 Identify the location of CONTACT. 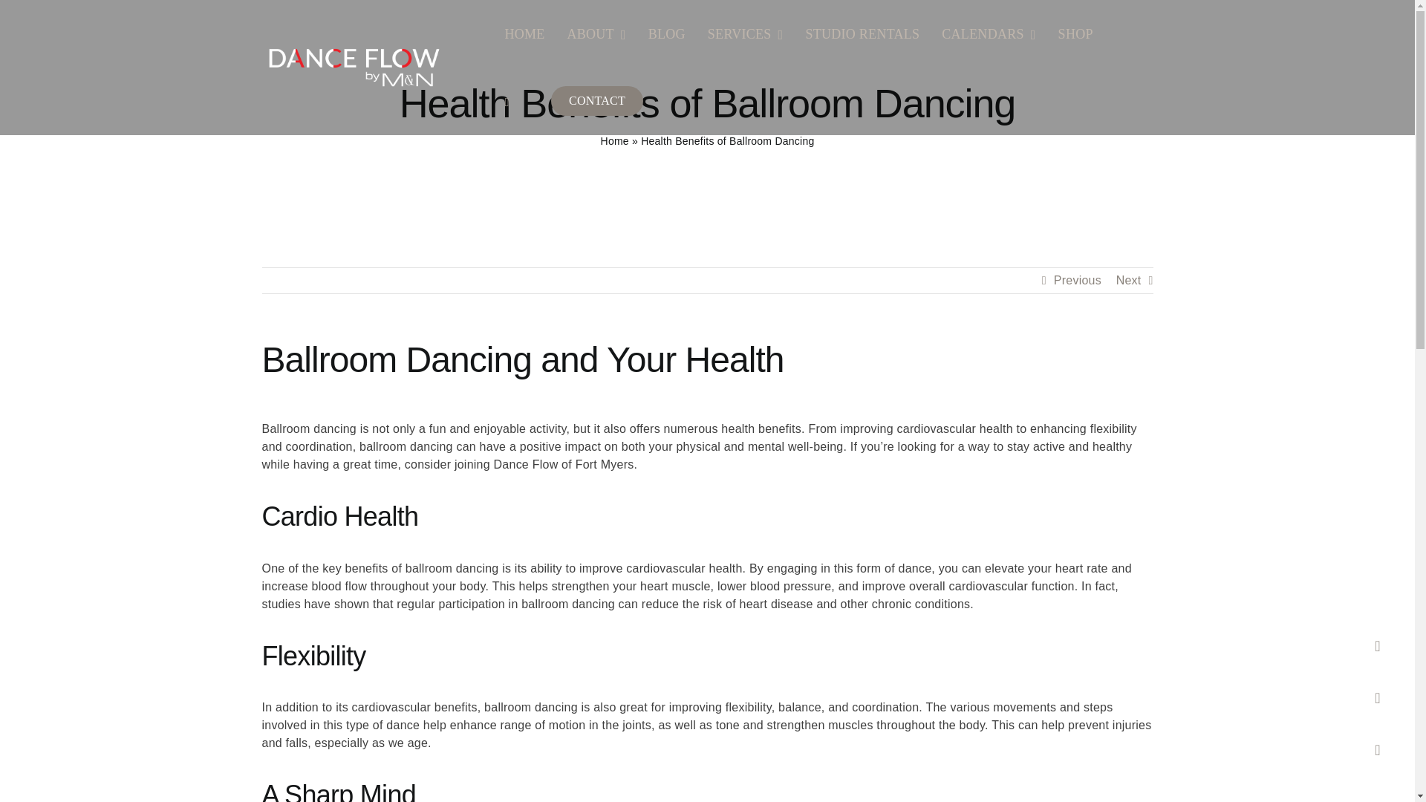
(593, 101).